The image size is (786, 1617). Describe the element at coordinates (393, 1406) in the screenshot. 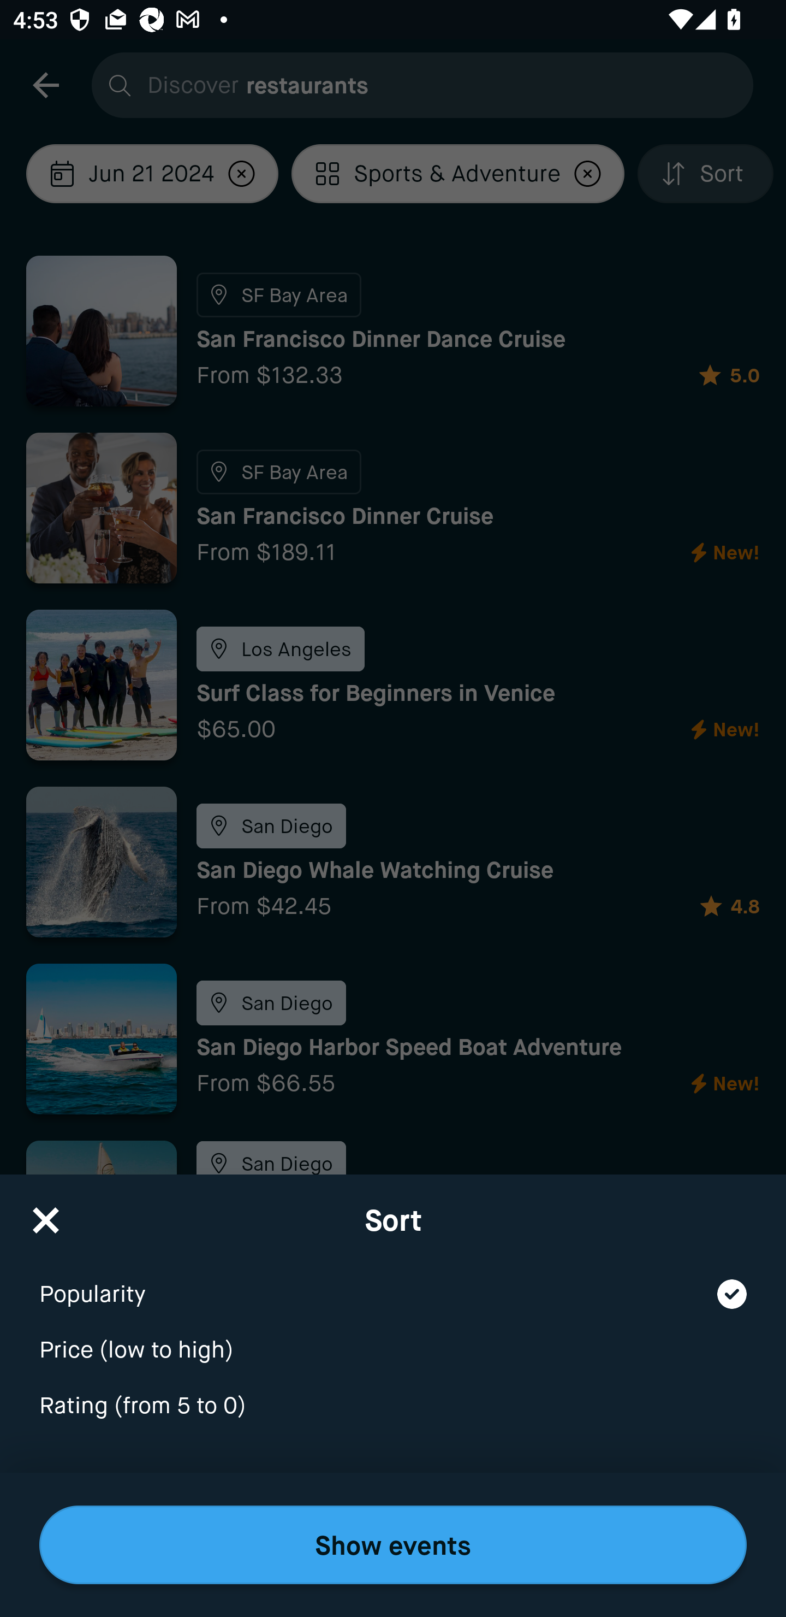

I see `Rating (from 5 to 0)` at that location.